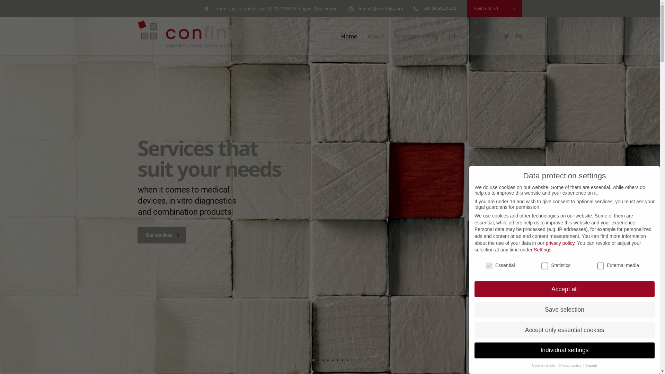 The width and height of the screenshot is (665, 374). Describe the element at coordinates (560, 243) in the screenshot. I see `privacy policy` at that location.